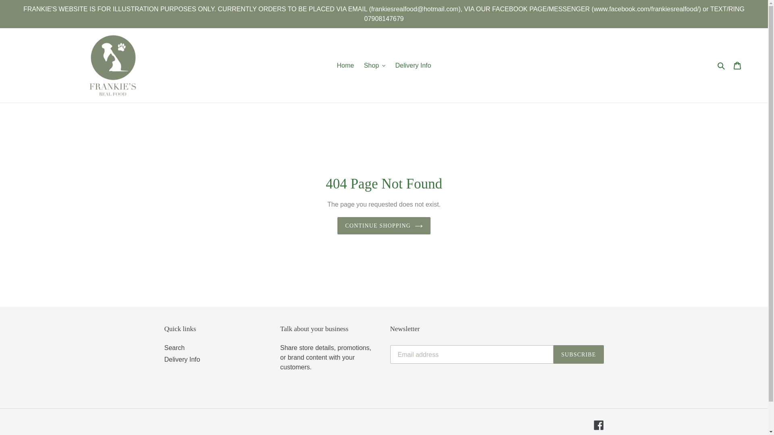 The image size is (774, 435). What do you see at coordinates (722, 66) in the screenshot?
I see `Search` at bounding box center [722, 66].